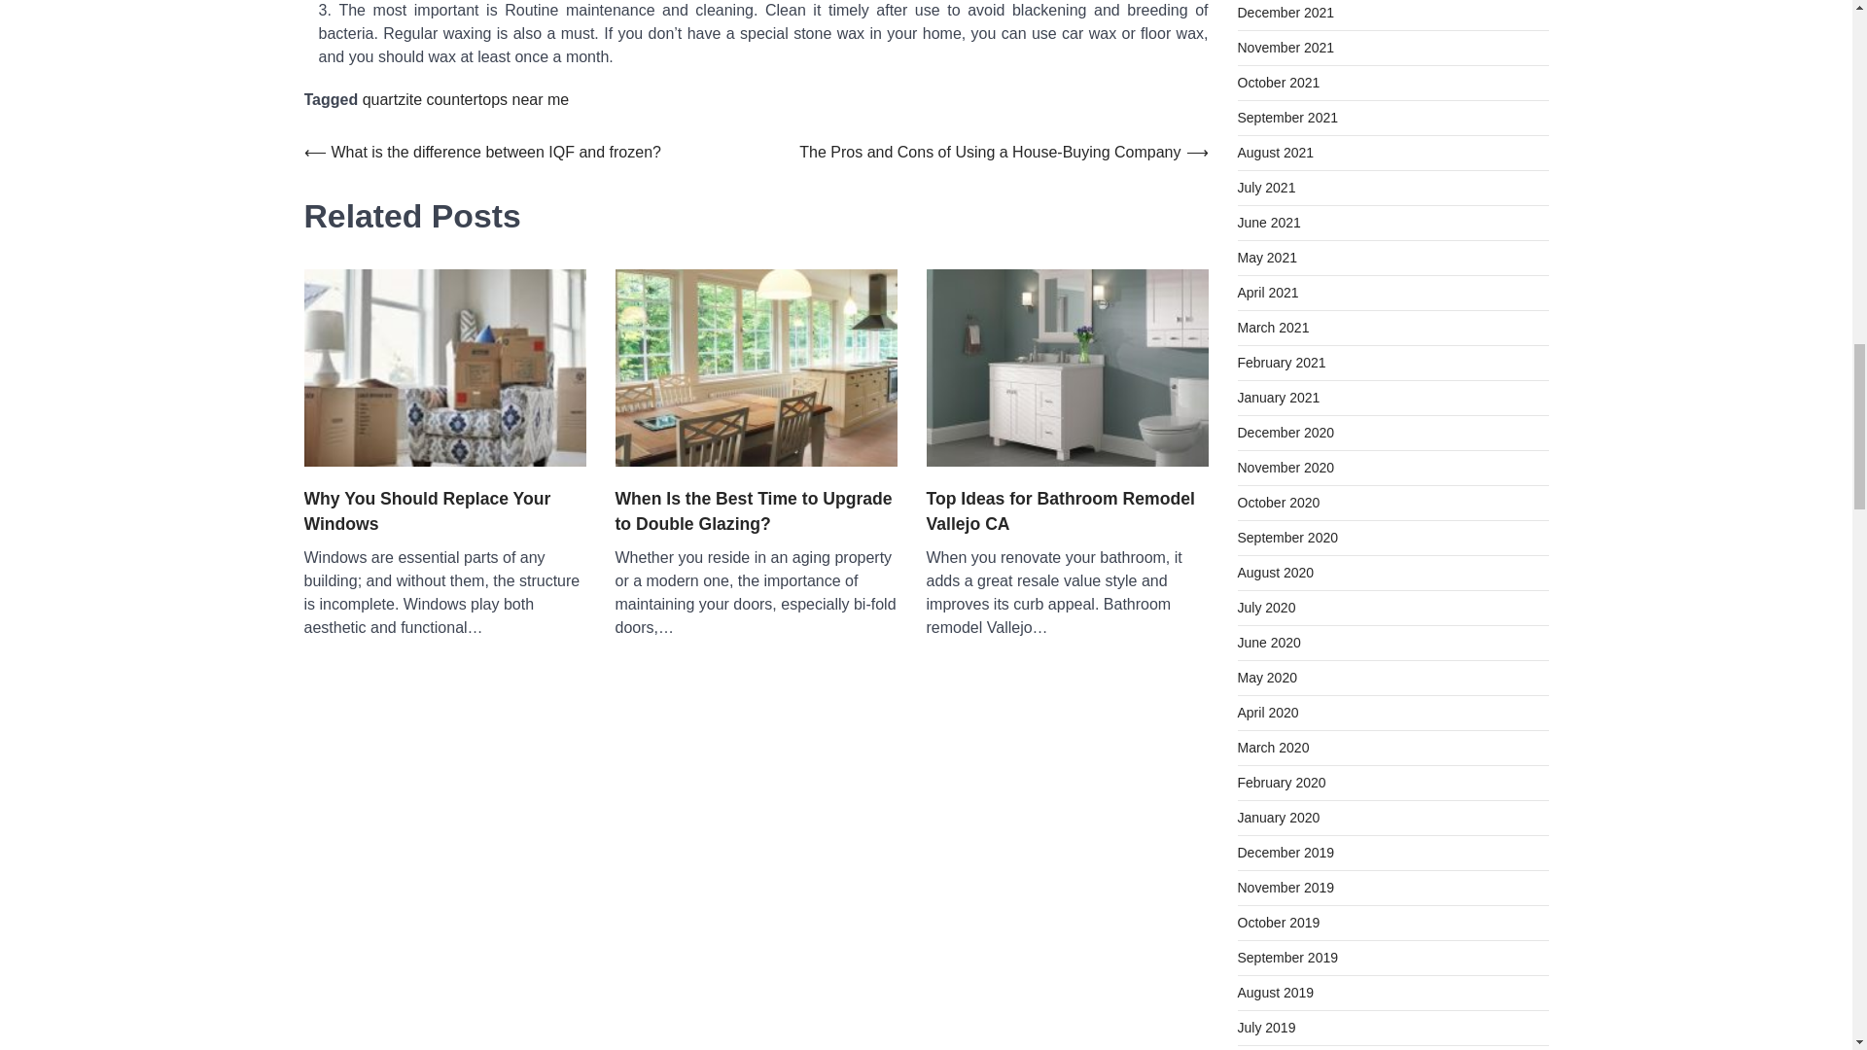 The height and width of the screenshot is (1050, 1867). Describe the element at coordinates (755, 511) in the screenshot. I see `When Is the Best Time to Upgrade to Double Glazing?` at that location.